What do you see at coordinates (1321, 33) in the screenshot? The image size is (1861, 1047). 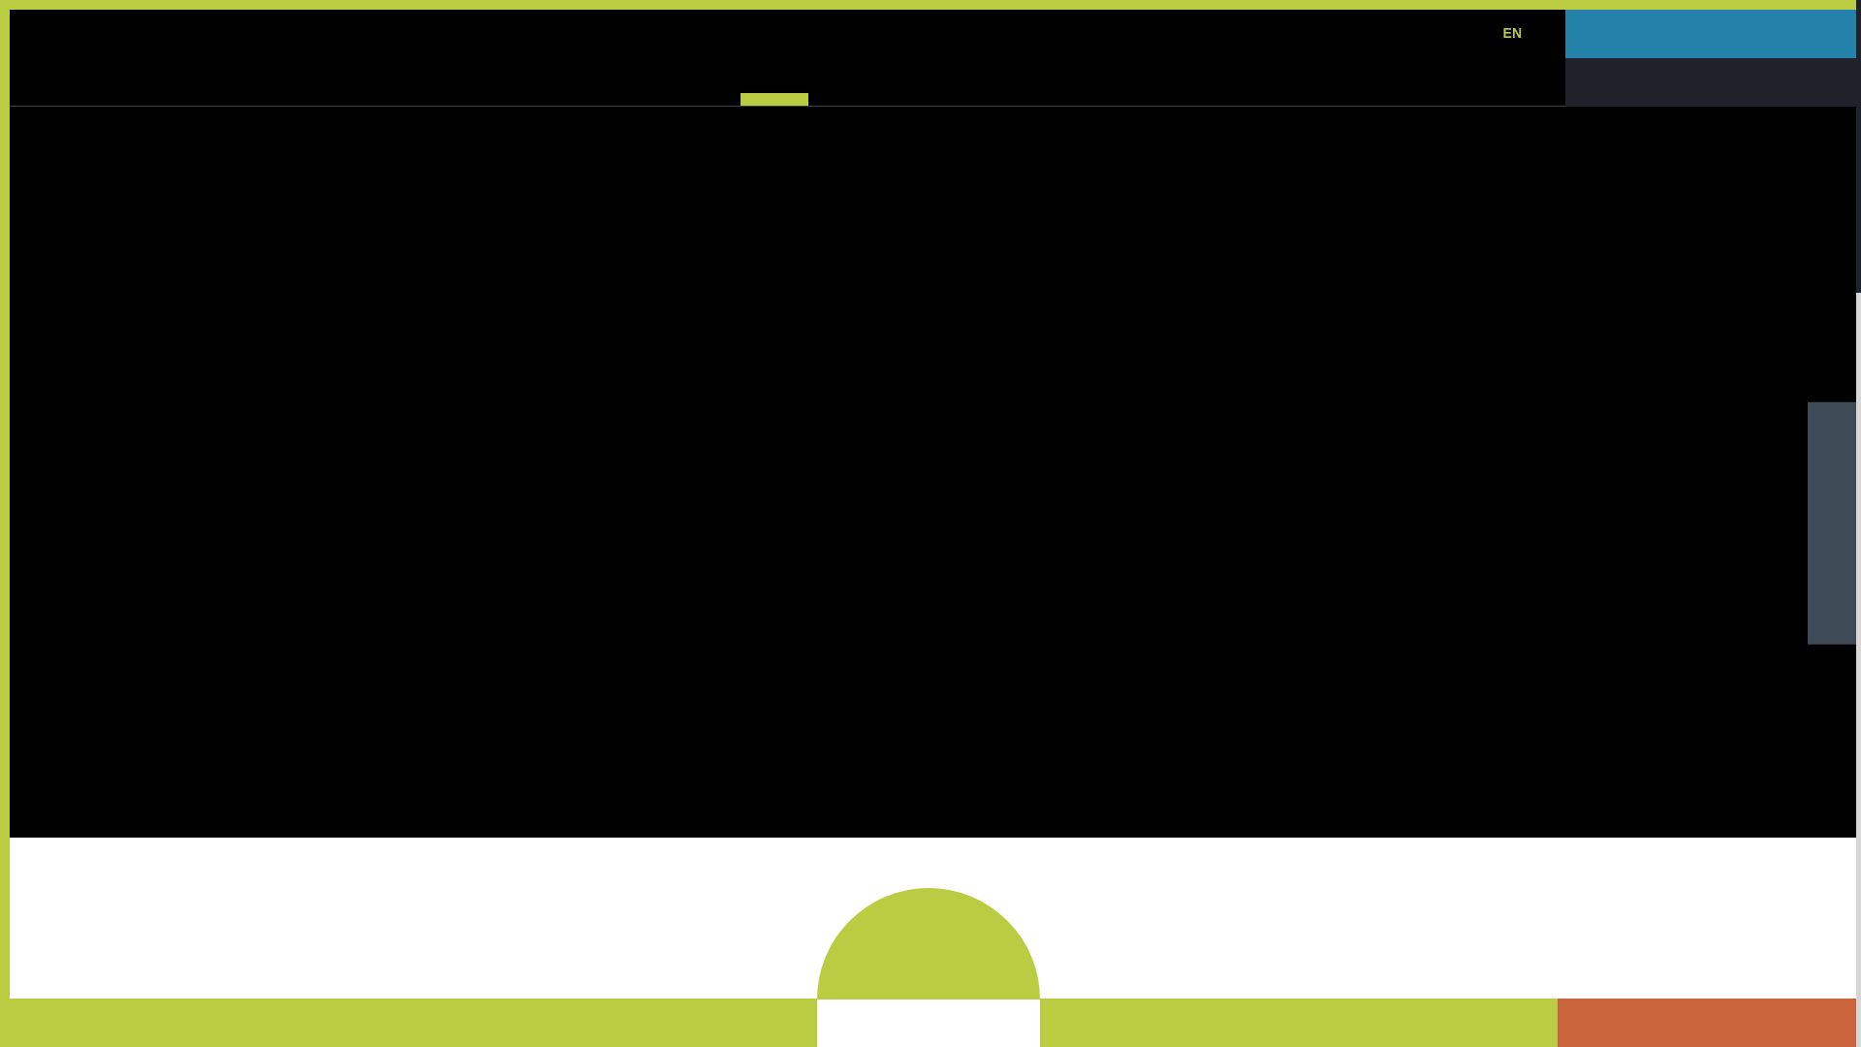 I see `Newsletter` at bounding box center [1321, 33].